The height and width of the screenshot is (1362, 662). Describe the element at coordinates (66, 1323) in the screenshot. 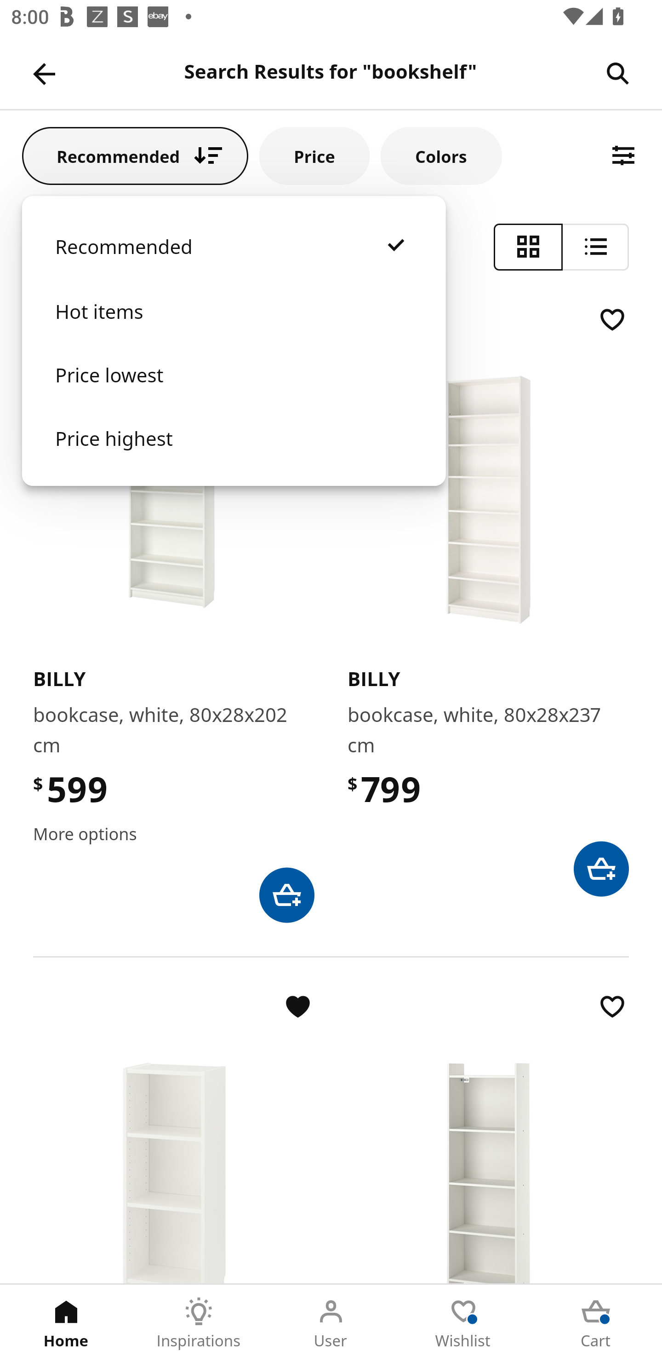

I see `Home
Tab 1 of 5` at that location.